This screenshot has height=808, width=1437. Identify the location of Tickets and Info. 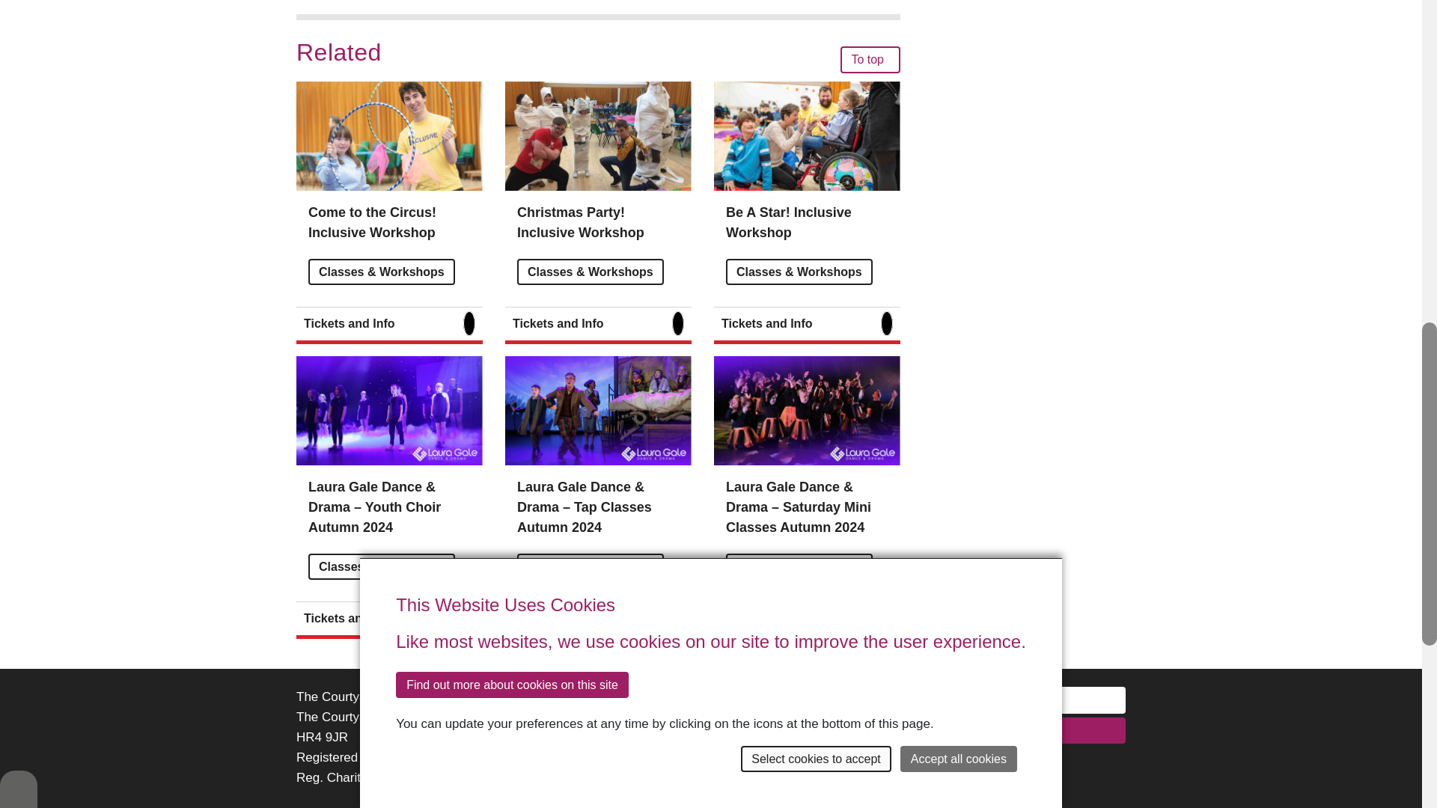
(598, 325).